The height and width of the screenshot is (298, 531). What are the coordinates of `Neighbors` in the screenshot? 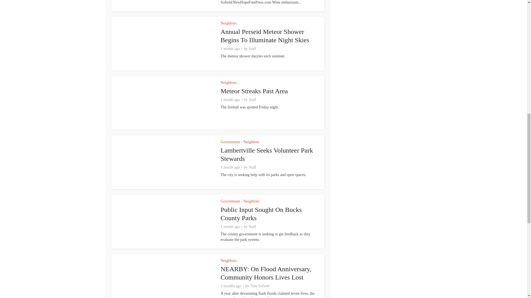 It's located at (229, 82).